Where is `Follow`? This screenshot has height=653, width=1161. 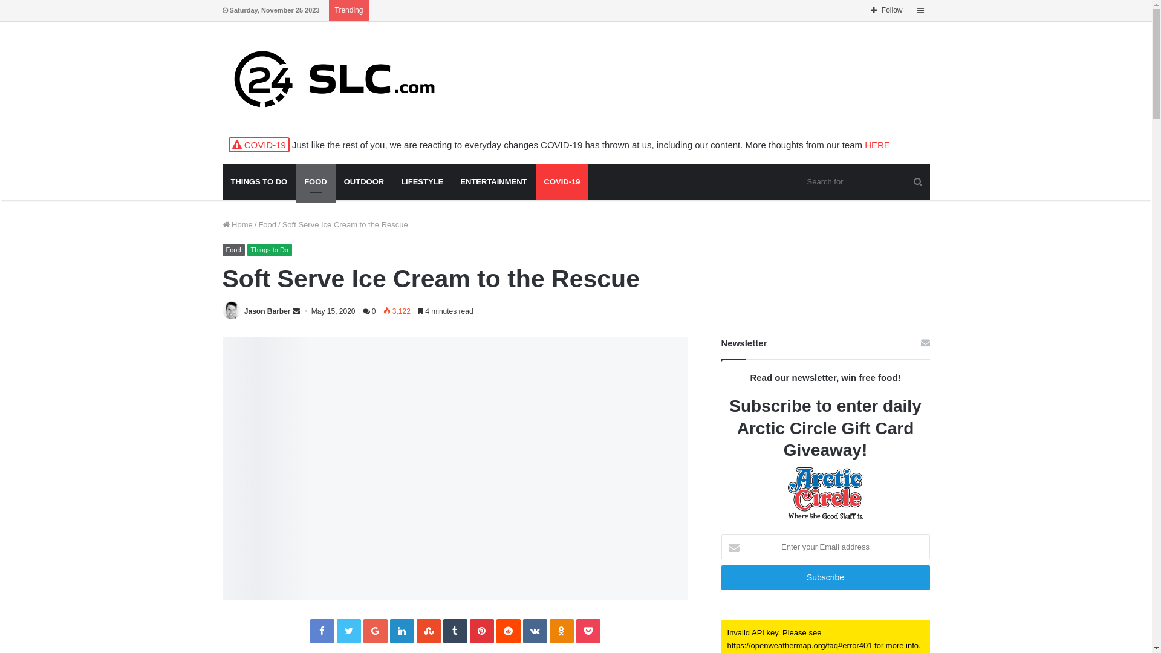 Follow is located at coordinates (886, 11).